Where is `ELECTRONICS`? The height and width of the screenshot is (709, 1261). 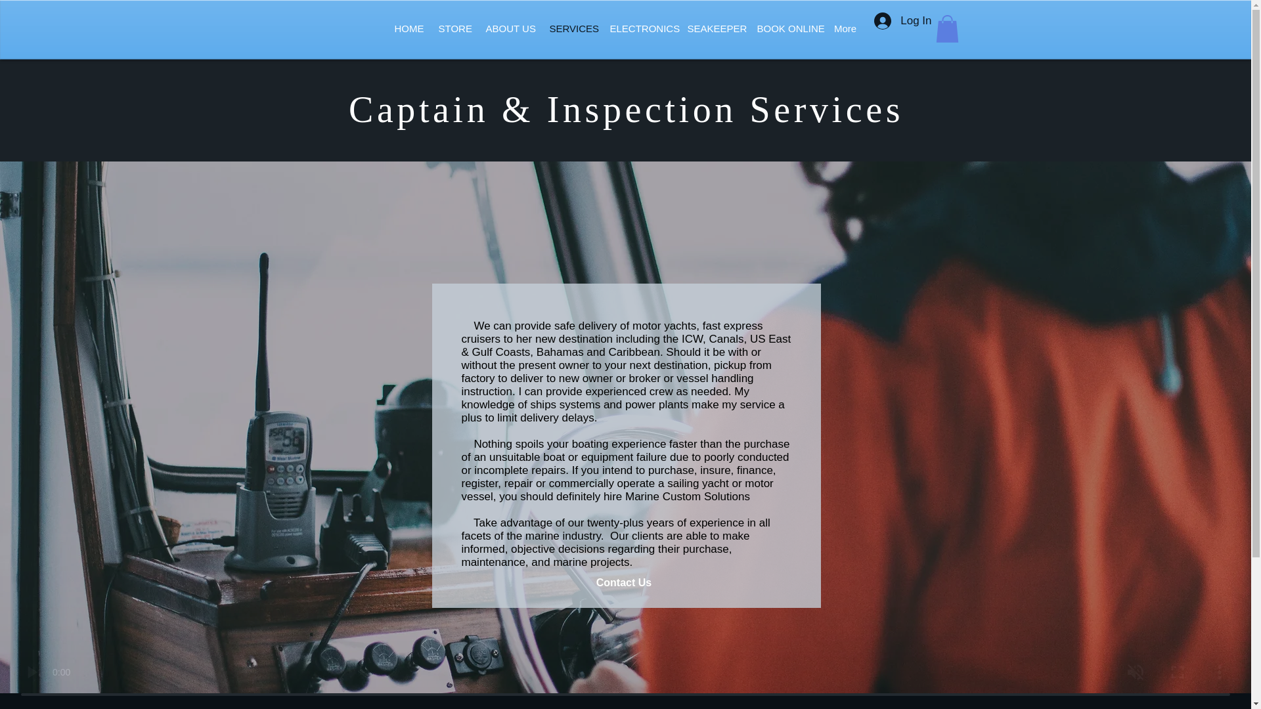
ELECTRONICS is located at coordinates (640, 29).